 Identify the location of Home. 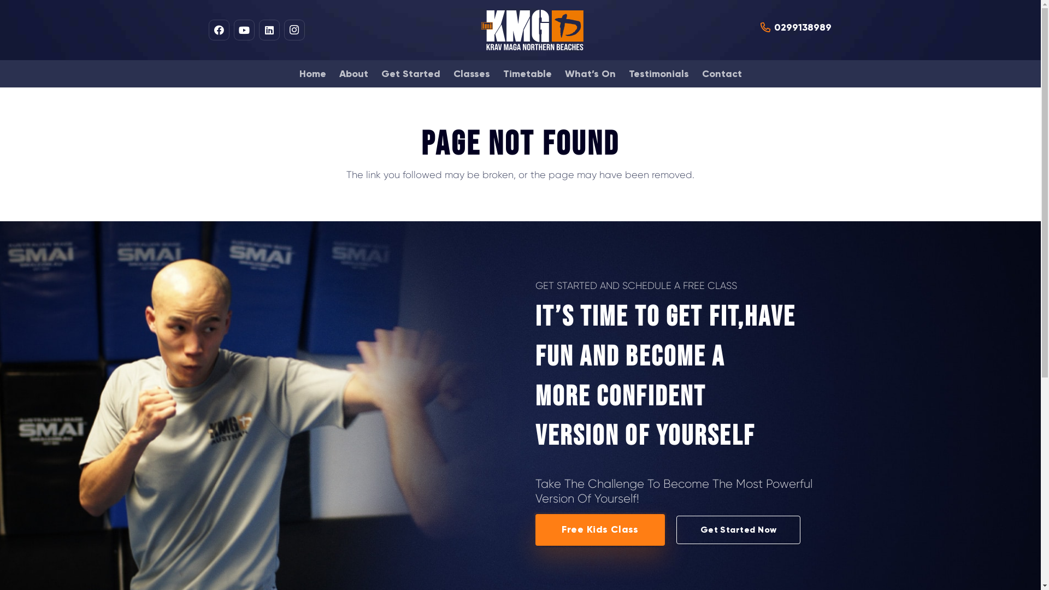
(313, 74).